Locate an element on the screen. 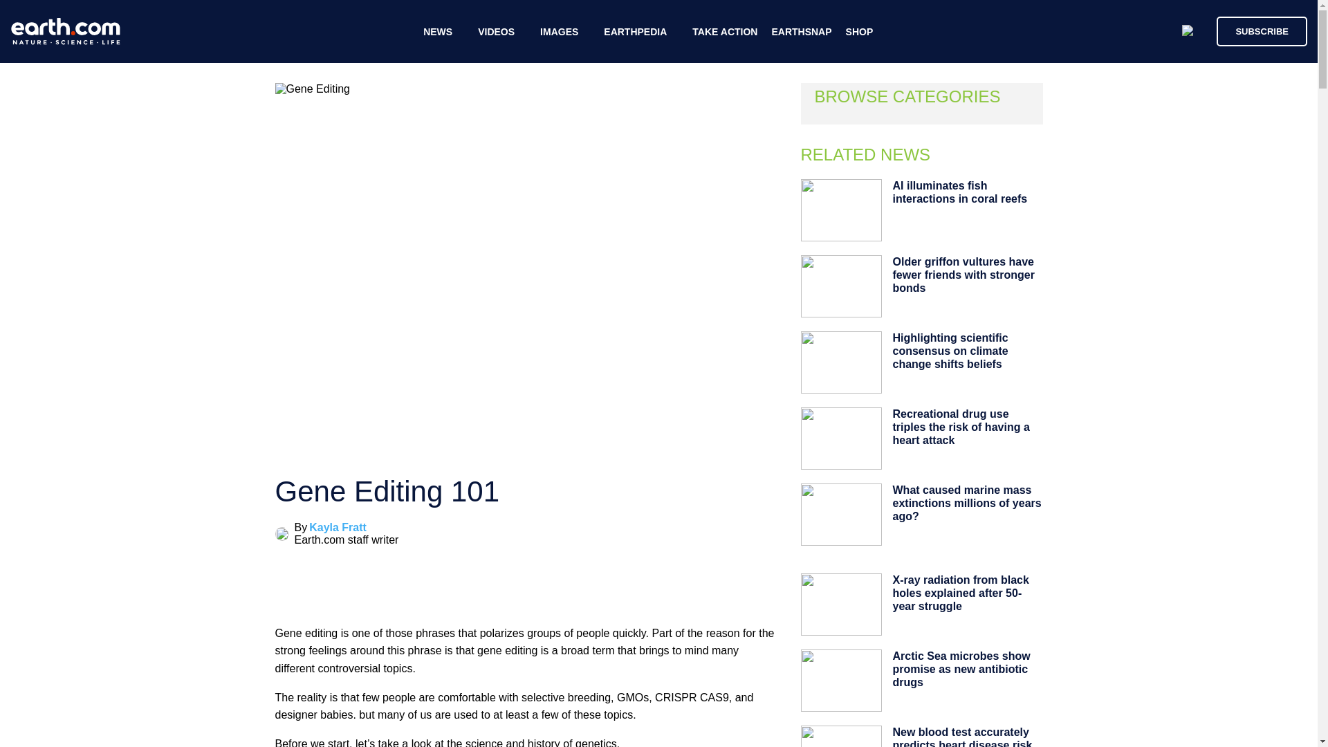 The height and width of the screenshot is (747, 1328). TAKE ACTION is located at coordinates (724, 32).